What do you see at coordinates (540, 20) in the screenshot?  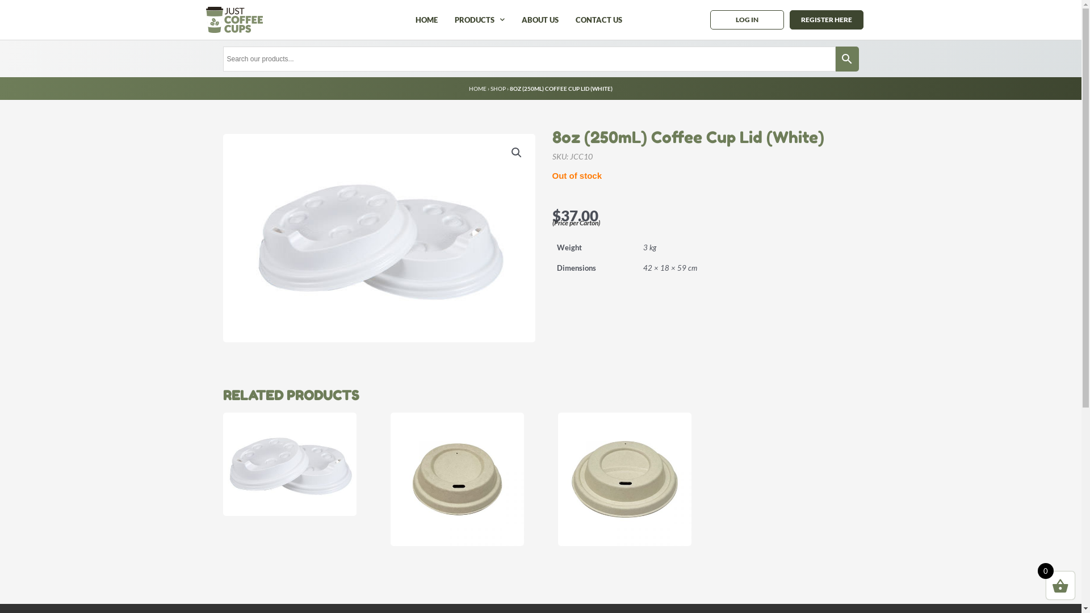 I see `ABOUT US` at bounding box center [540, 20].